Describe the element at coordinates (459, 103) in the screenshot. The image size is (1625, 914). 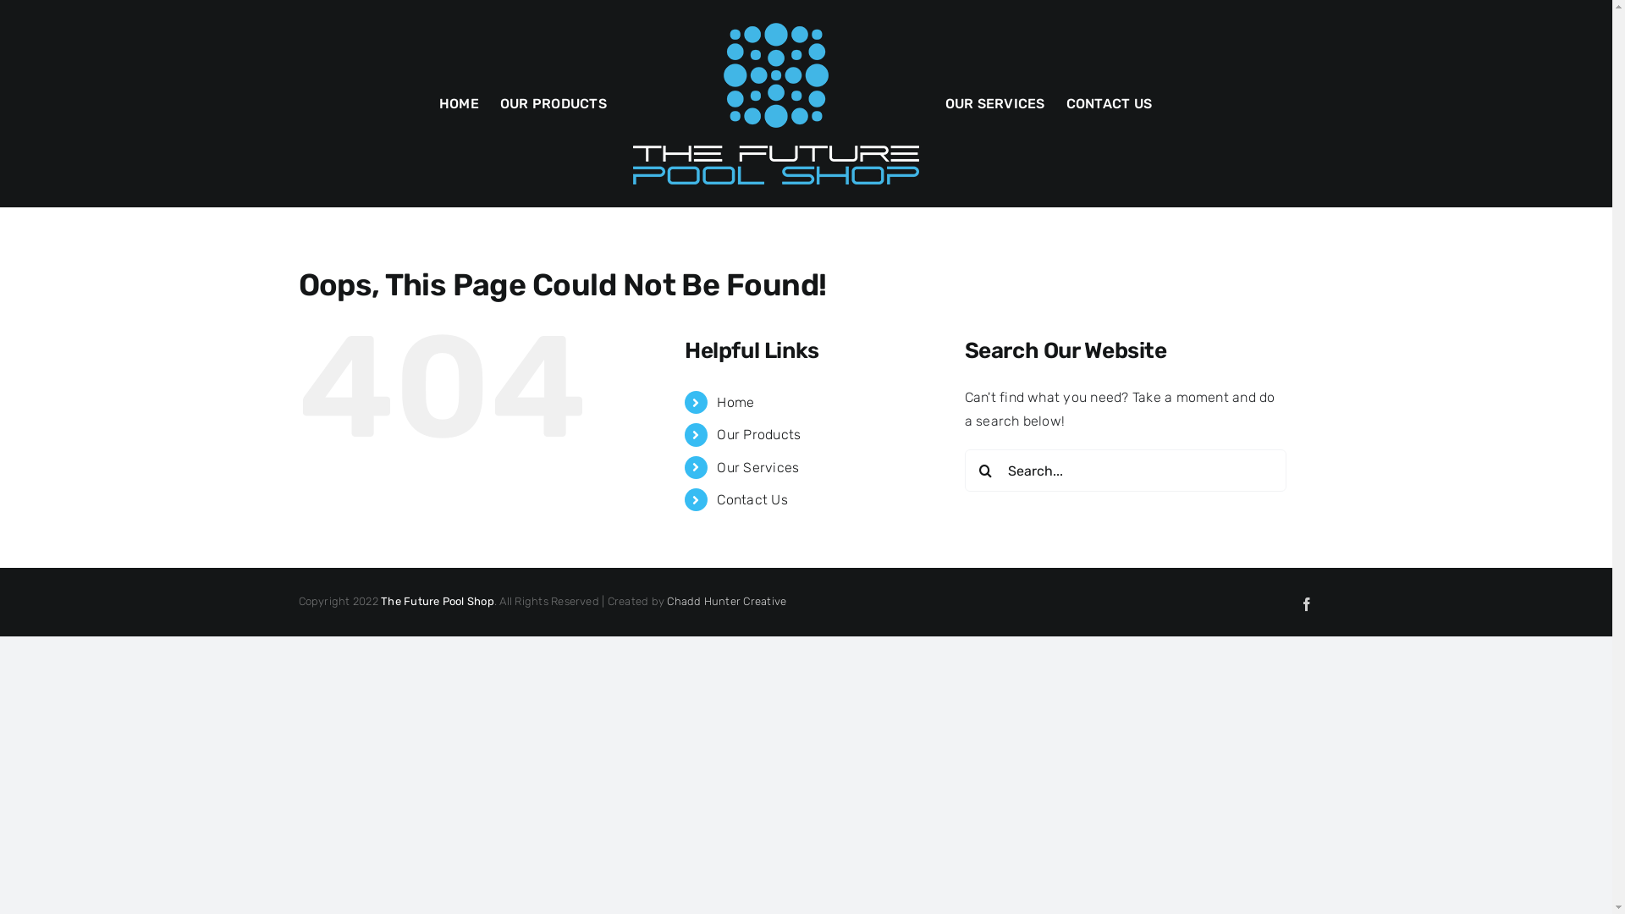
I see `HOME` at that location.